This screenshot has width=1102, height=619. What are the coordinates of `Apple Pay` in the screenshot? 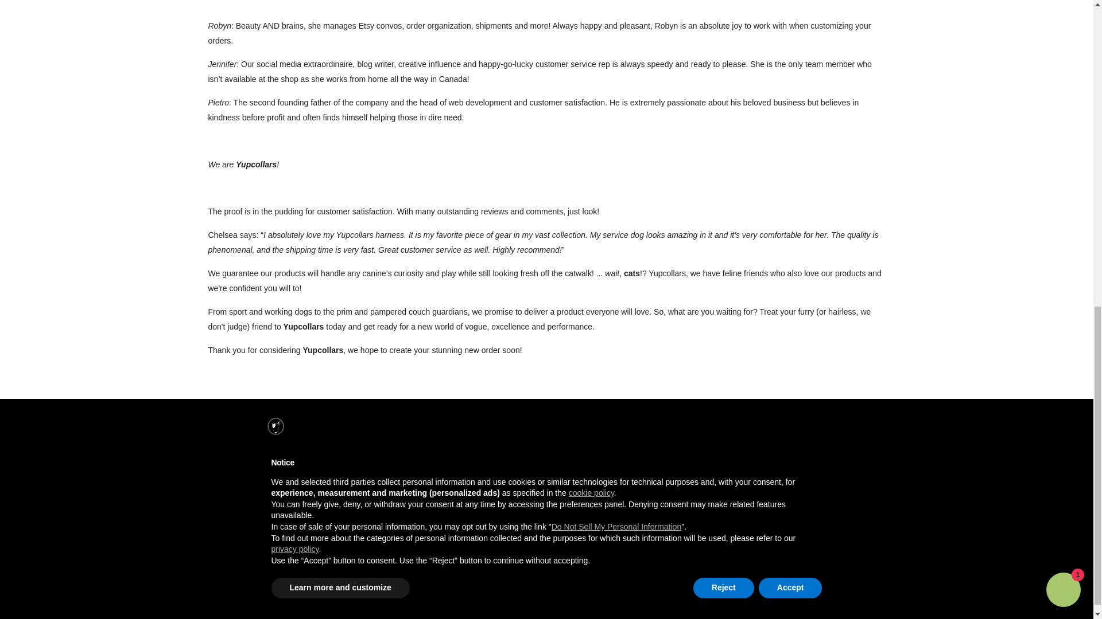 It's located at (358, 503).